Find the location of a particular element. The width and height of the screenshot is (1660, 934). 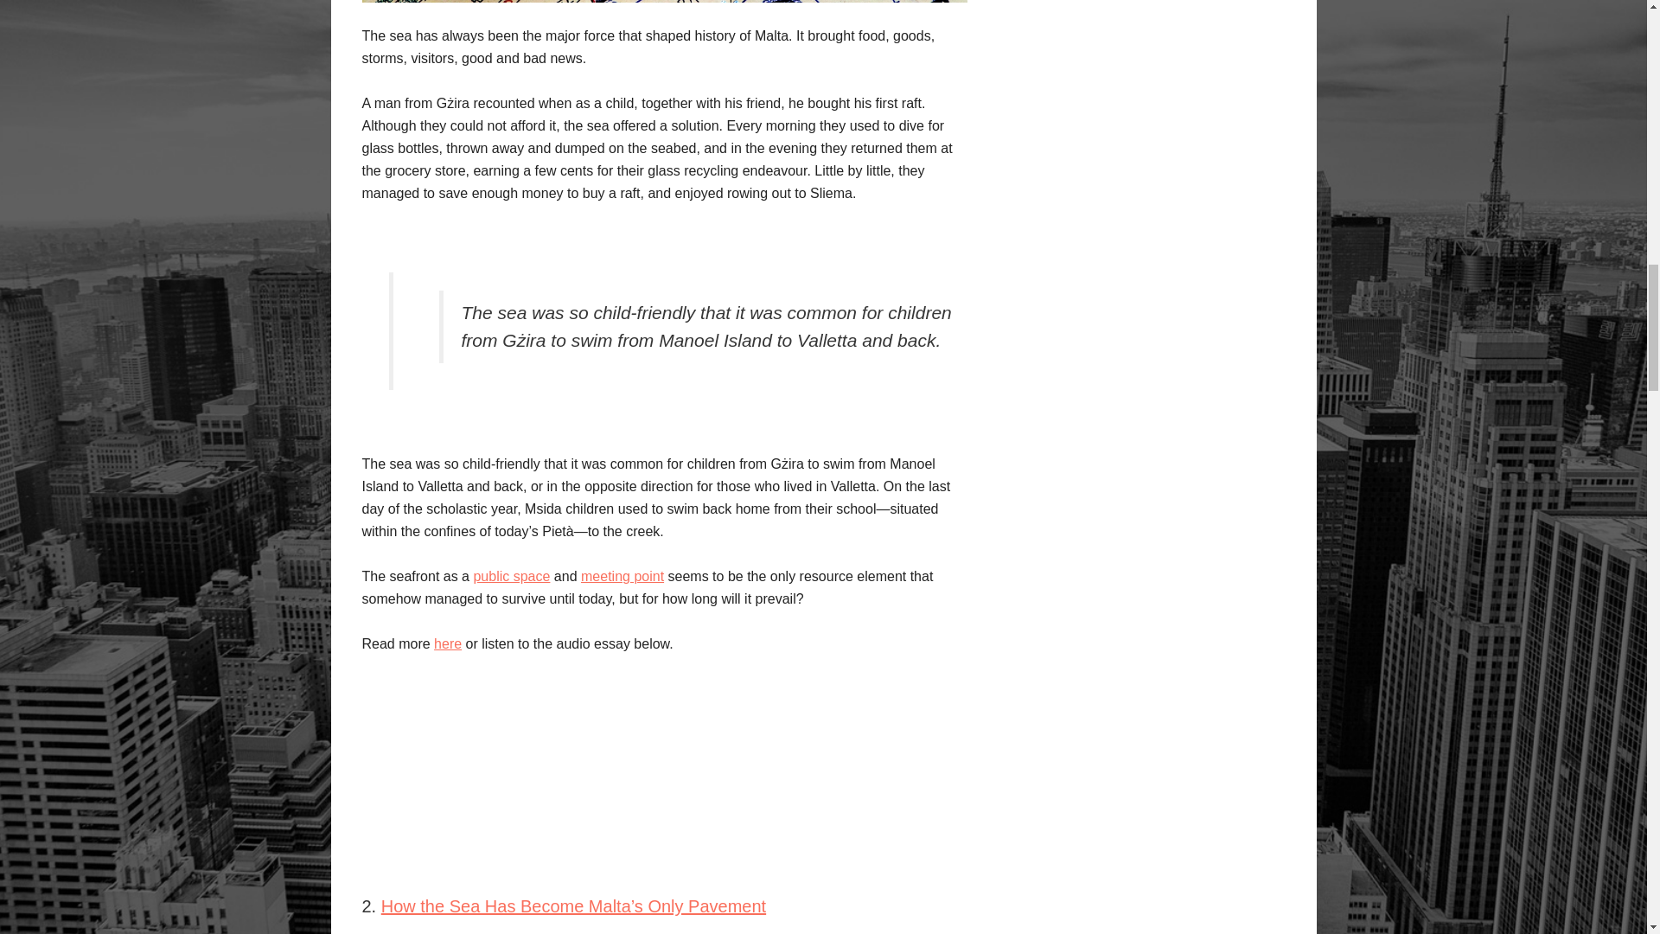

here is located at coordinates (447, 643).